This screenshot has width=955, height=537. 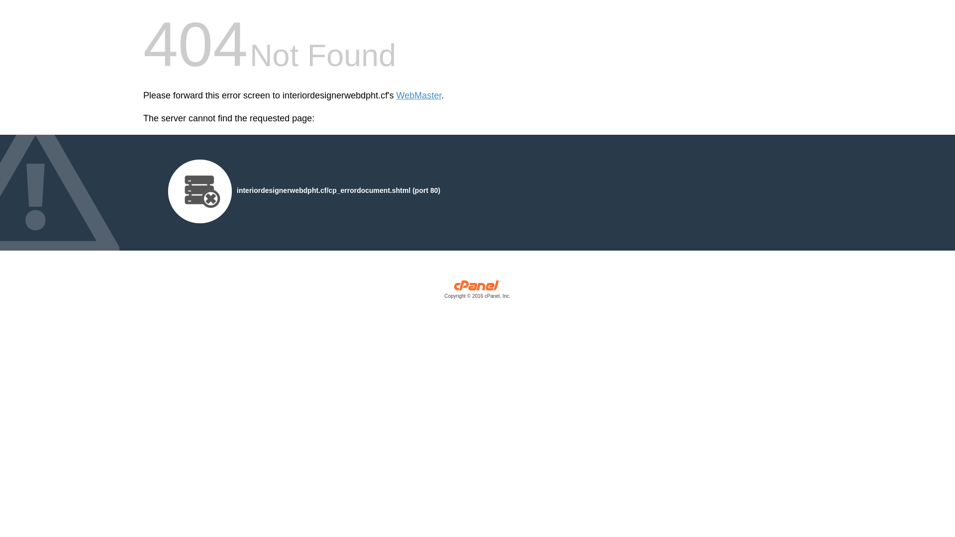 I want to click on WebMaster, so click(x=419, y=95).